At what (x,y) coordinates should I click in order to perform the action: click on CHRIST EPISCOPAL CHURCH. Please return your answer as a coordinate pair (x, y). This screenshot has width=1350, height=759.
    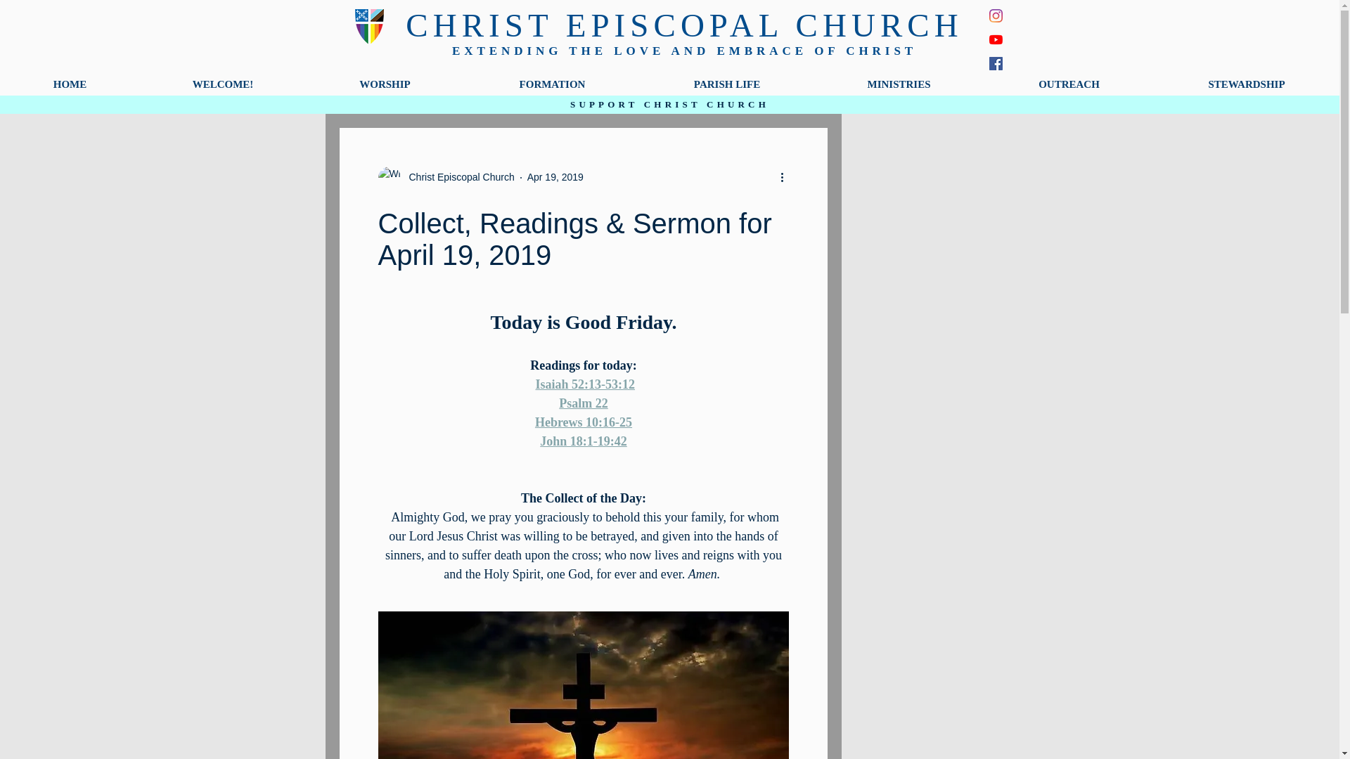
    Looking at the image, I should click on (683, 25).